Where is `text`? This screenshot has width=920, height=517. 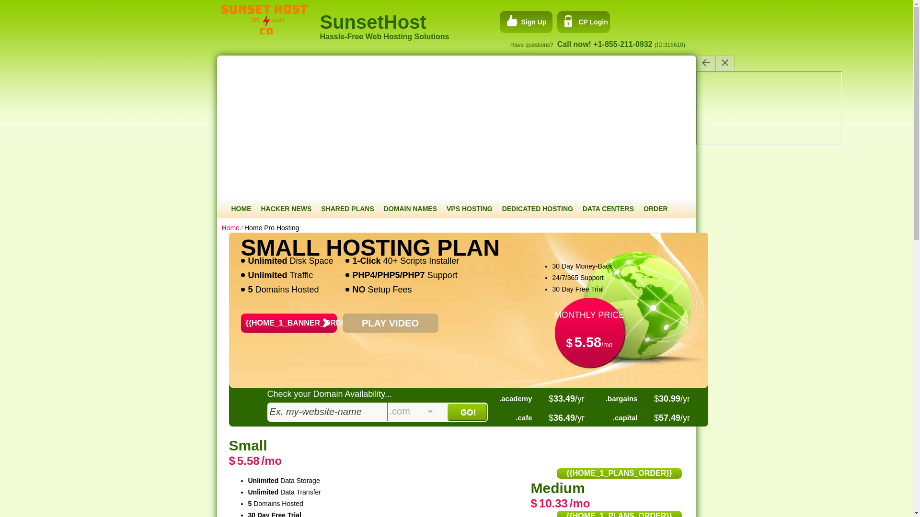 text is located at coordinates (327, 412).